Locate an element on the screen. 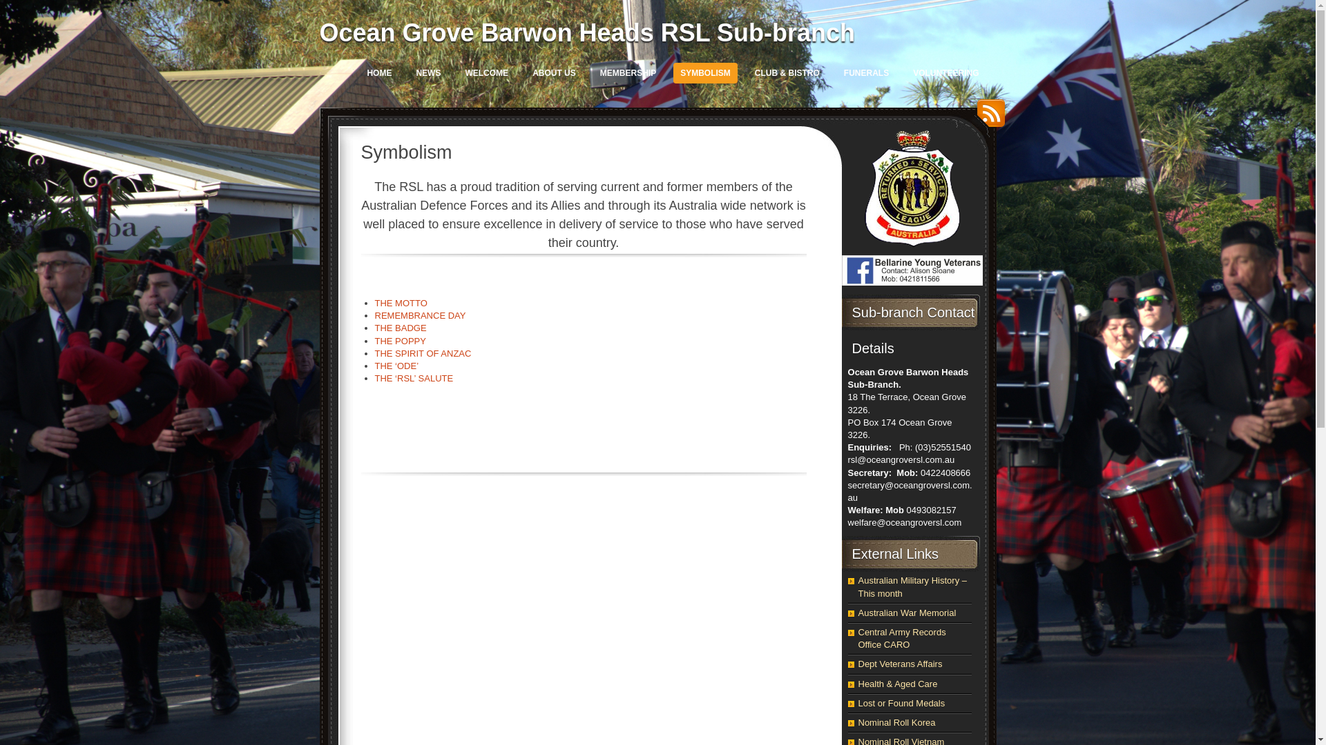 The height and width of the screenshot is (745, 1326). Ocean Grove Barwon Heads RSL Sub-branch is located at coordinates (587, 33).